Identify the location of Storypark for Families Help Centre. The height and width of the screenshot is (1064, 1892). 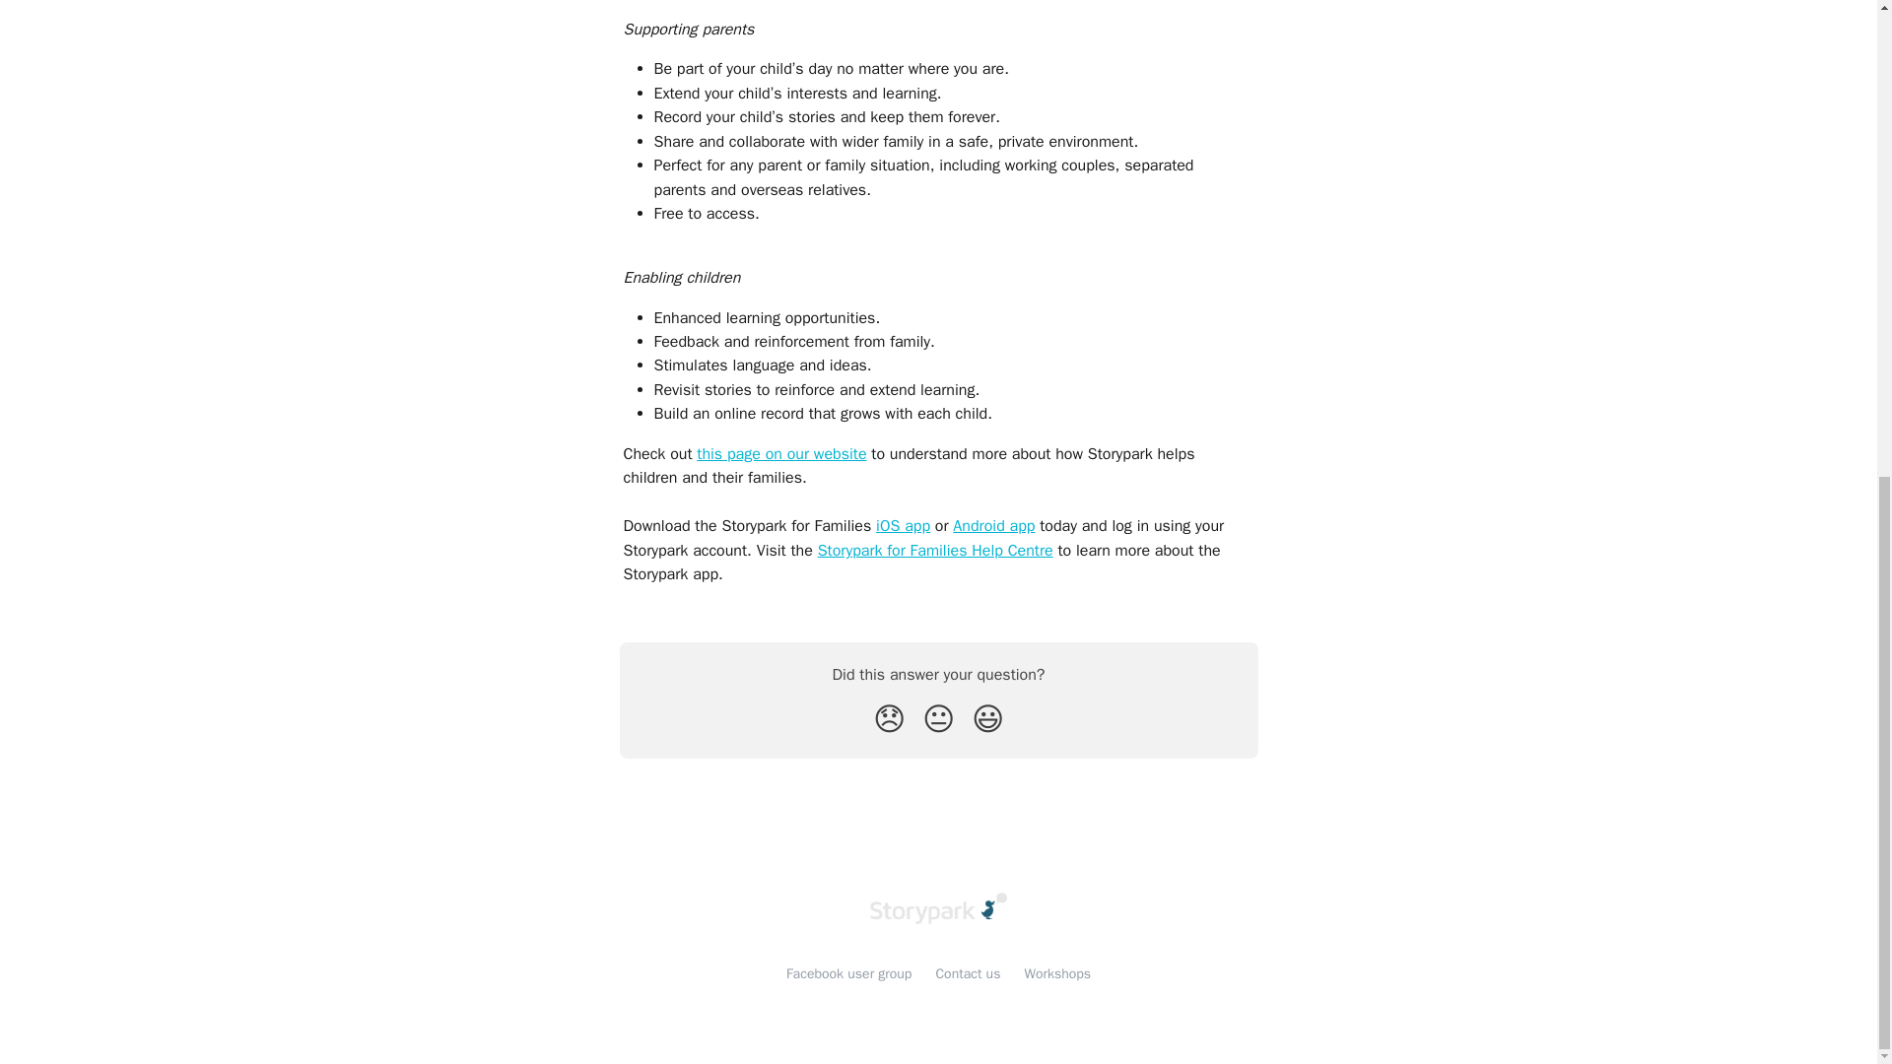
(935, 550).